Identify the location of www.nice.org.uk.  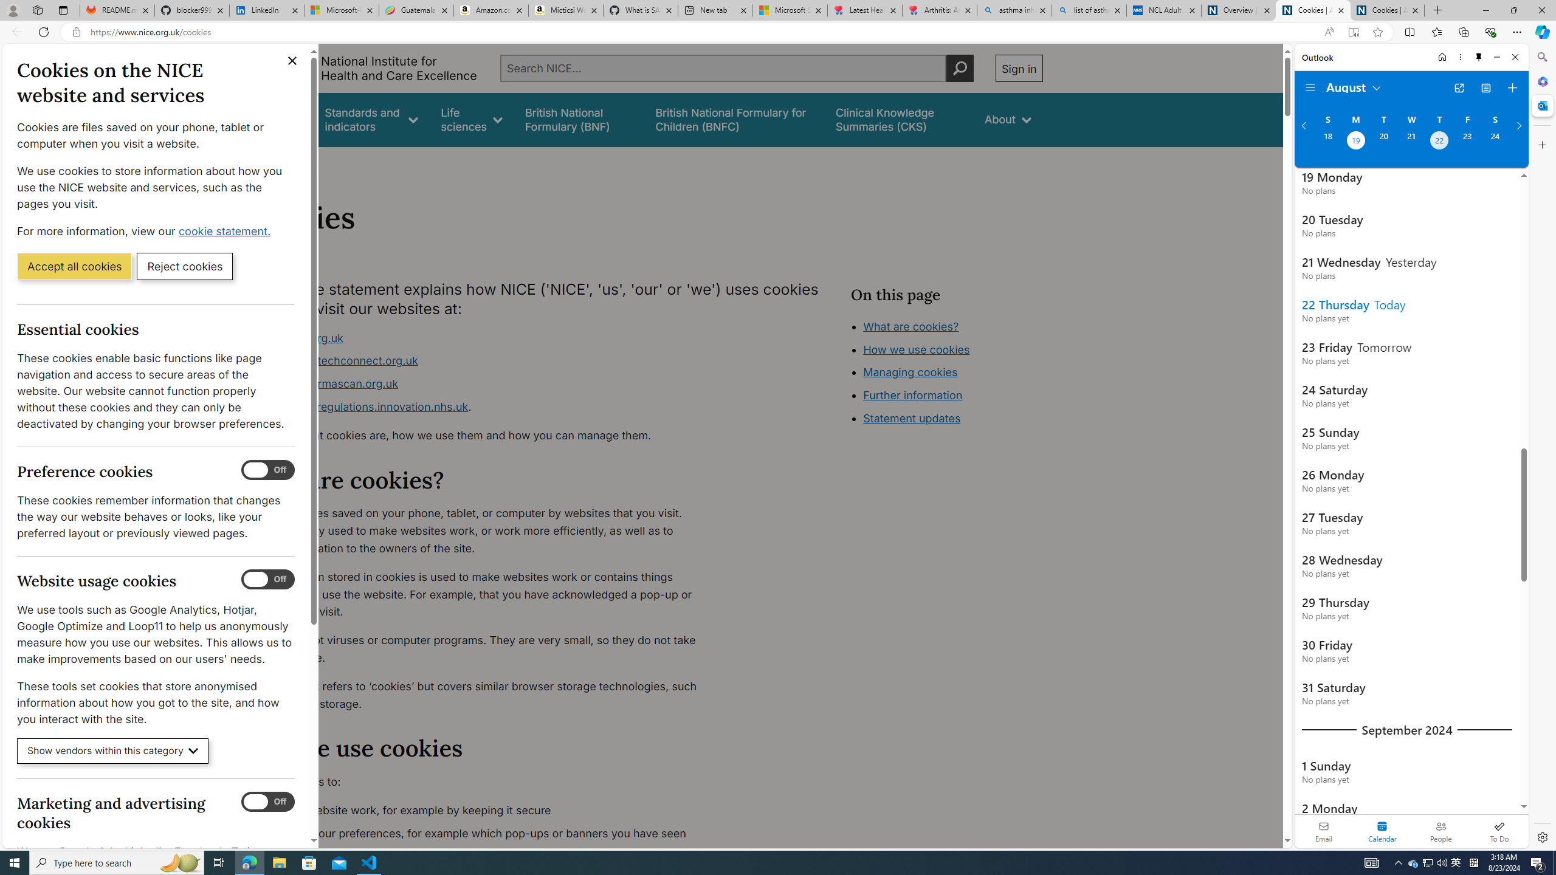
(299, 338).